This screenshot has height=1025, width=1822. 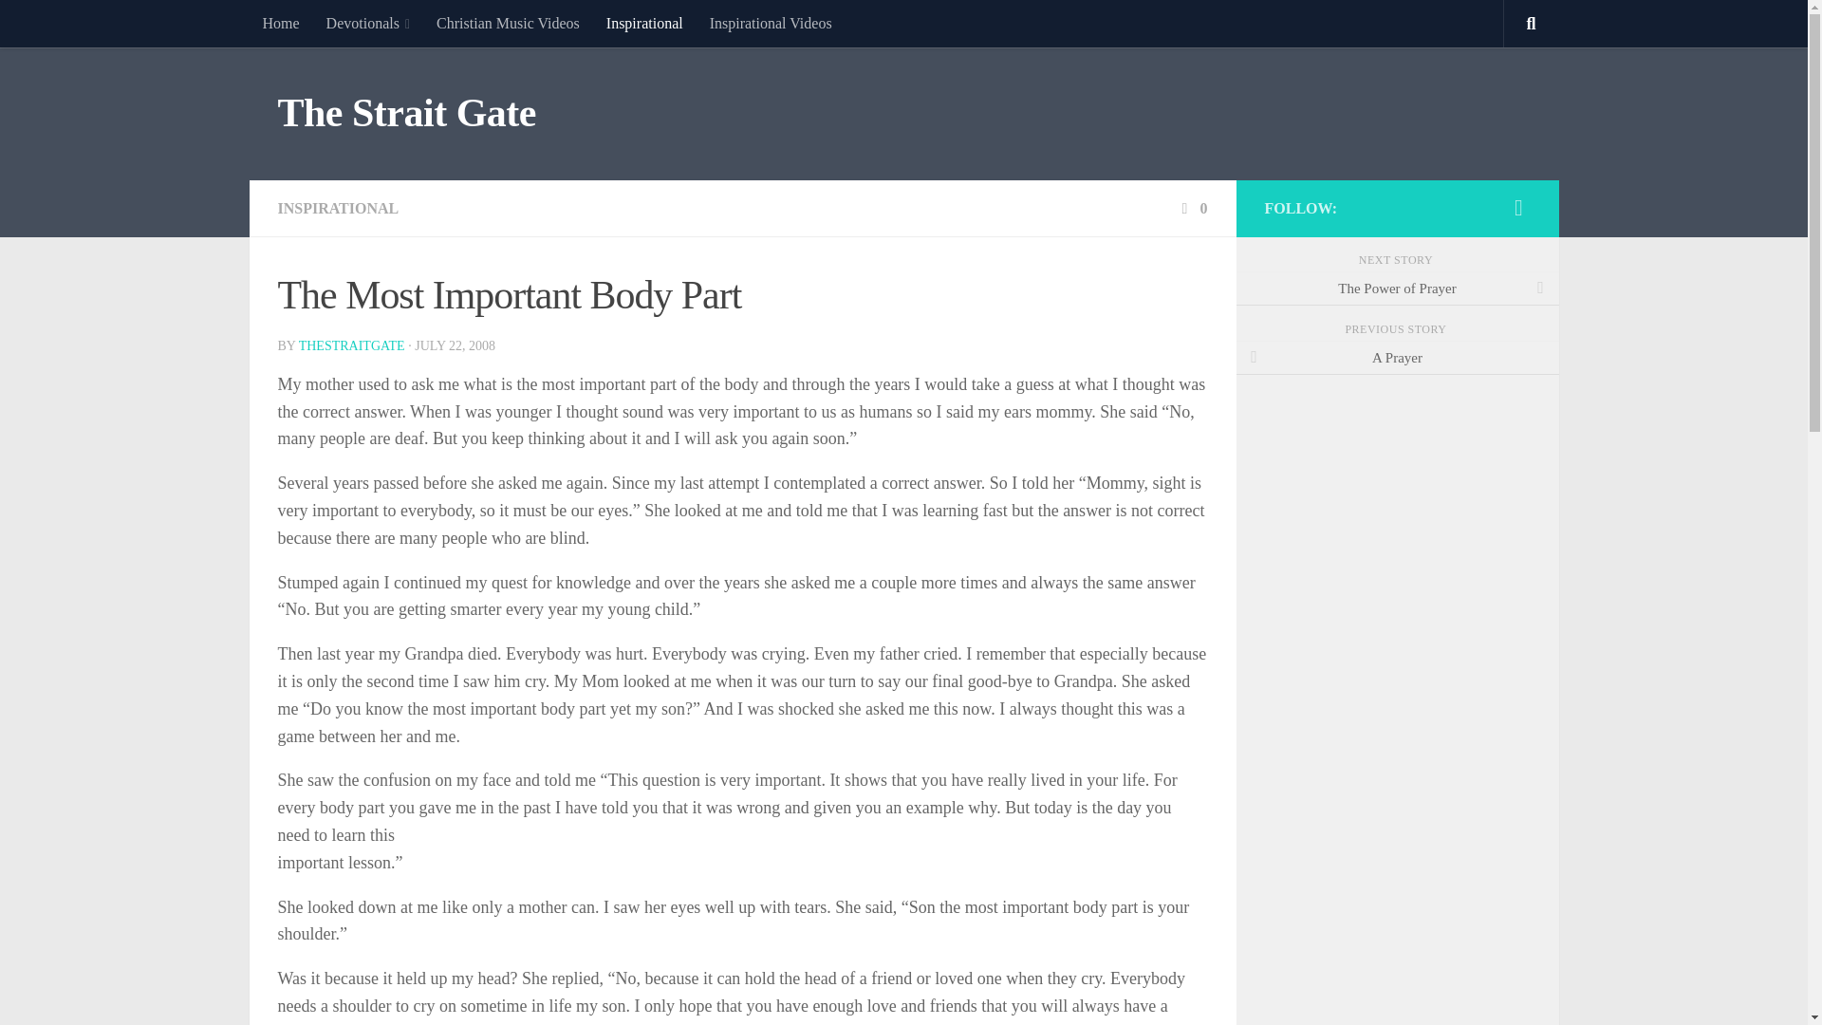 I want to click on Posts by TheStraitGate, so click(x=351, y=345).